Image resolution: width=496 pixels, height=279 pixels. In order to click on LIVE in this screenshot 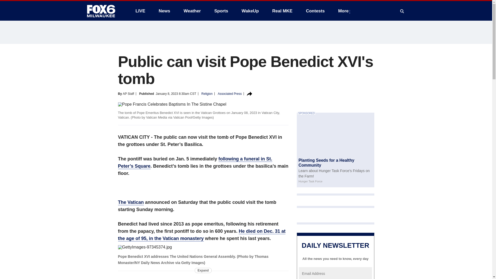, I will do `click(140, 11)`.